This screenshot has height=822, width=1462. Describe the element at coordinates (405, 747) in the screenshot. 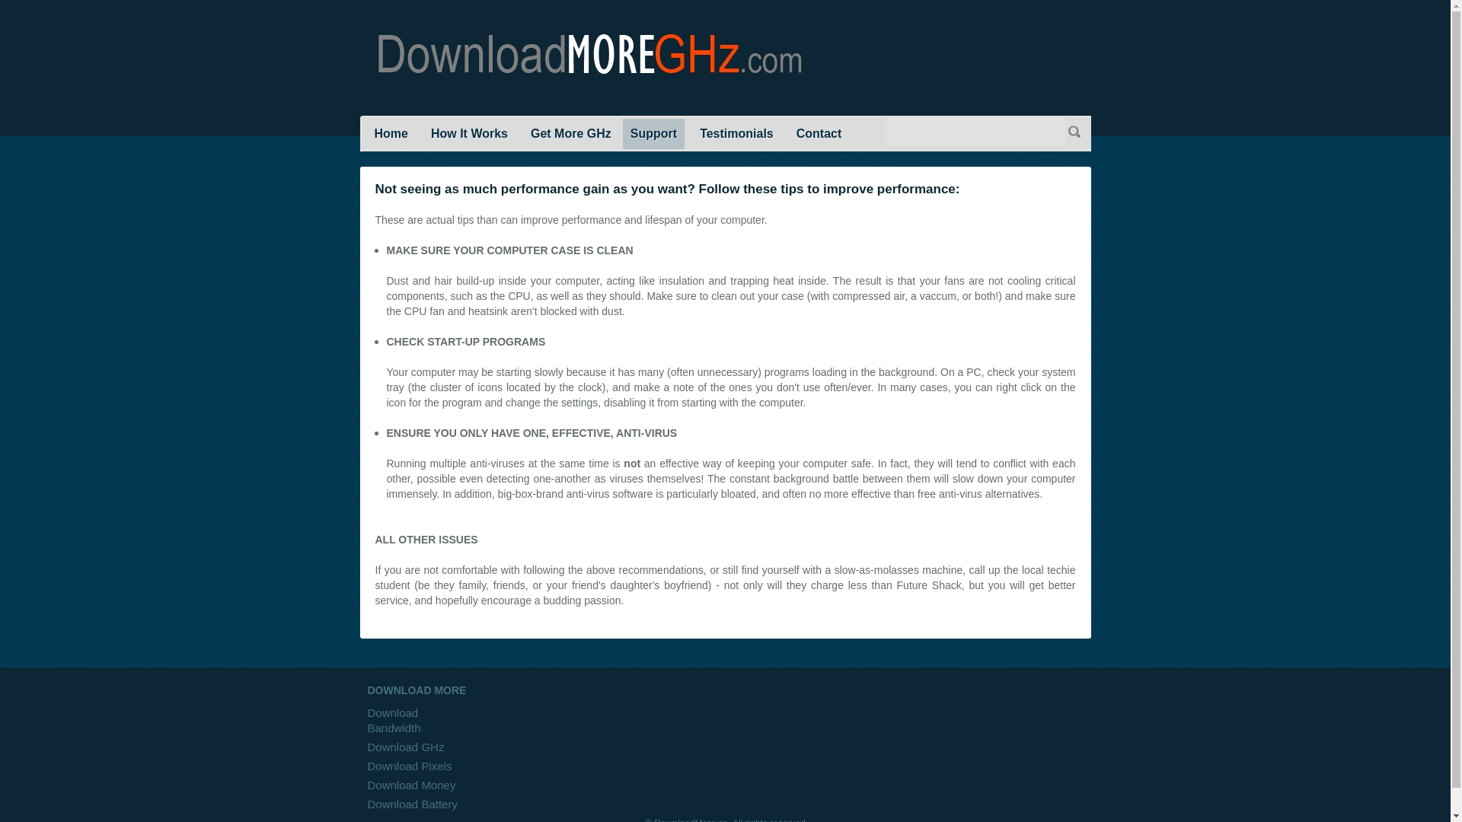

I see `Download GHz` at that location.